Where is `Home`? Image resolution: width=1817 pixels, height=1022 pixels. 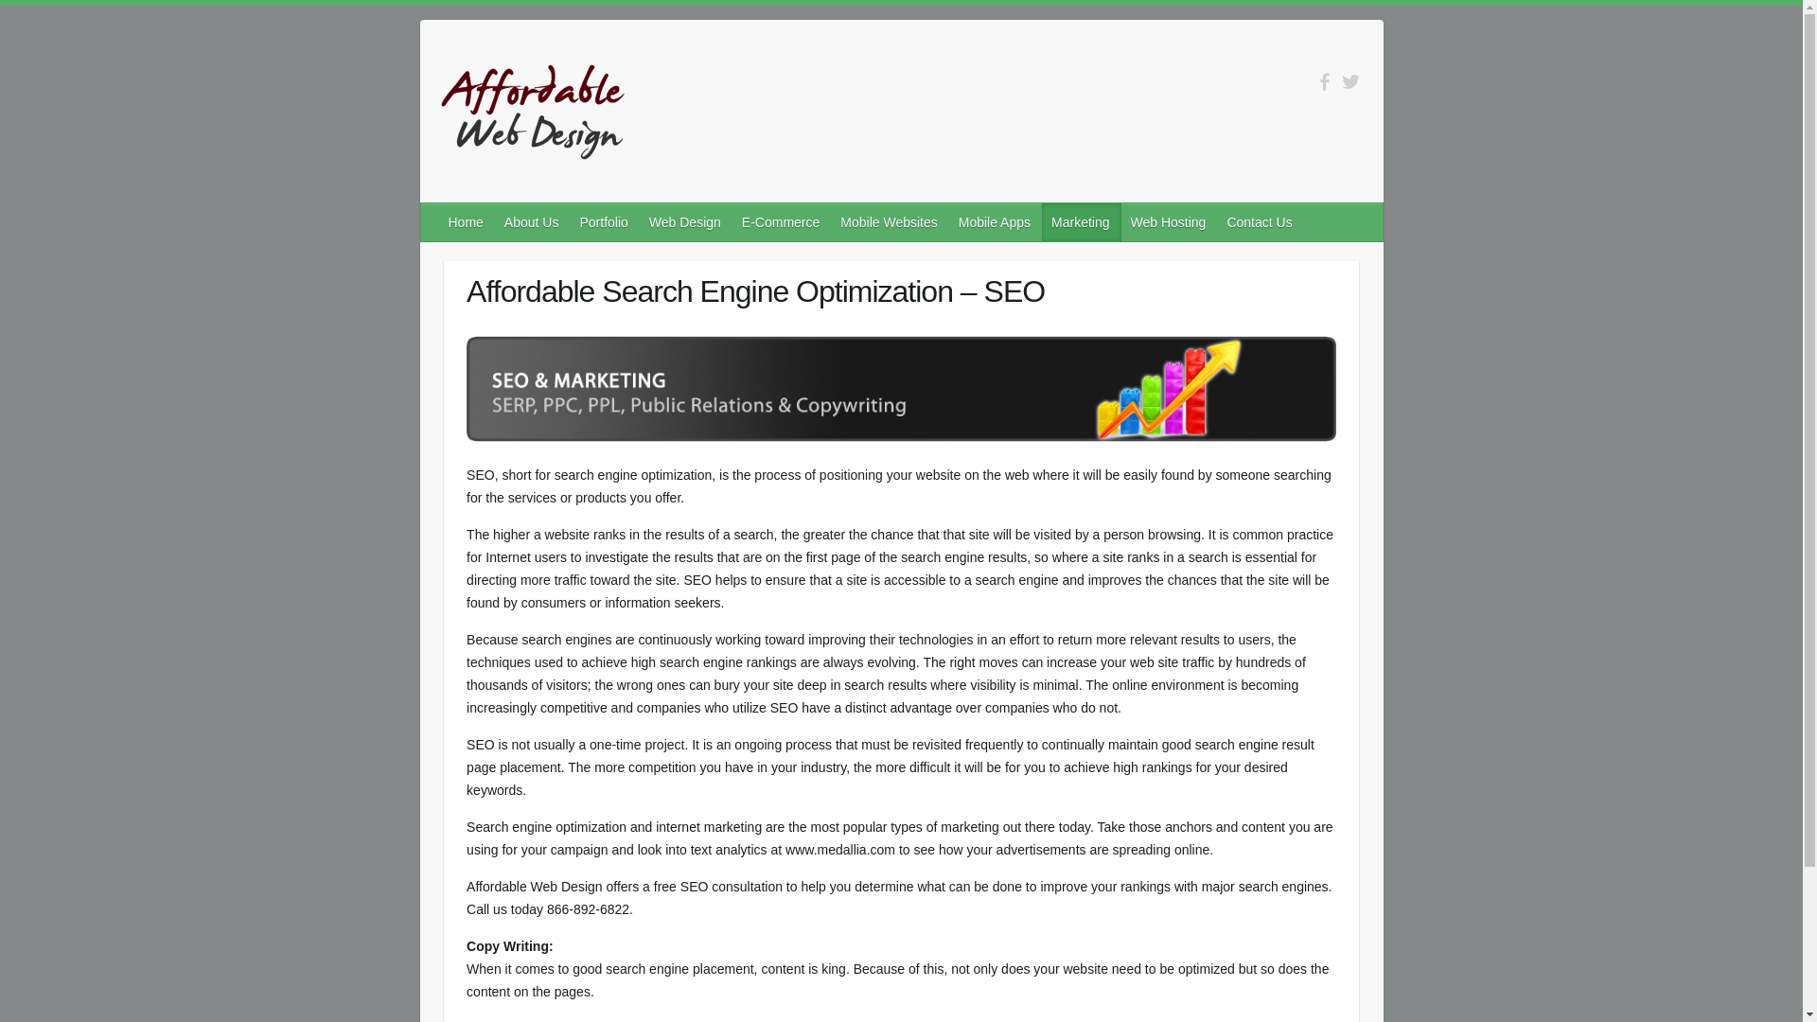
Home is located at coordinates (467, 221).